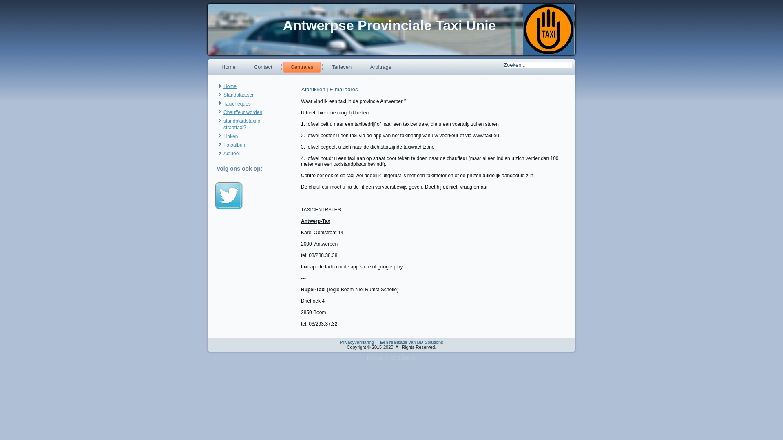  I want to click on Centrales, so click(302, 67).